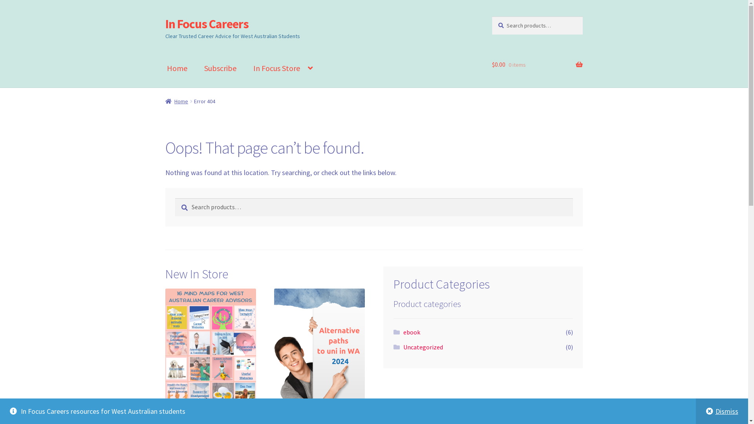 This screenshot has height=424, width=754. Describe the element at coordinates (423, 347) in the screenshot. I see `Uncategorized` at that location.